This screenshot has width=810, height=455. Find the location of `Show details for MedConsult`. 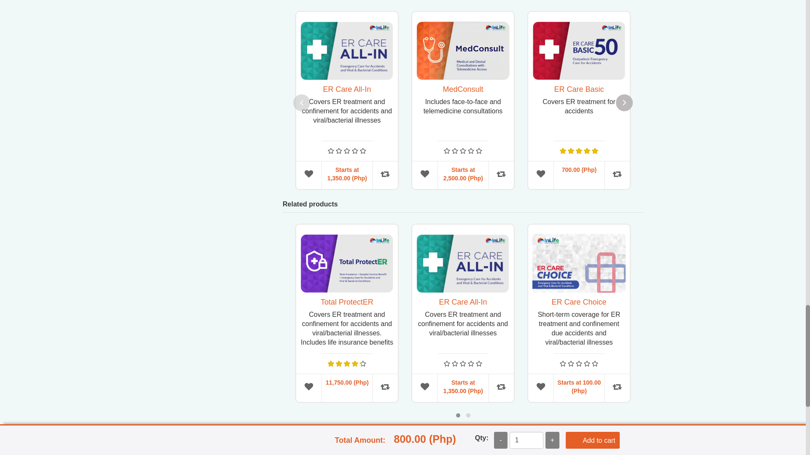

Show details for MedConsult is located at coordinates (462, 48).